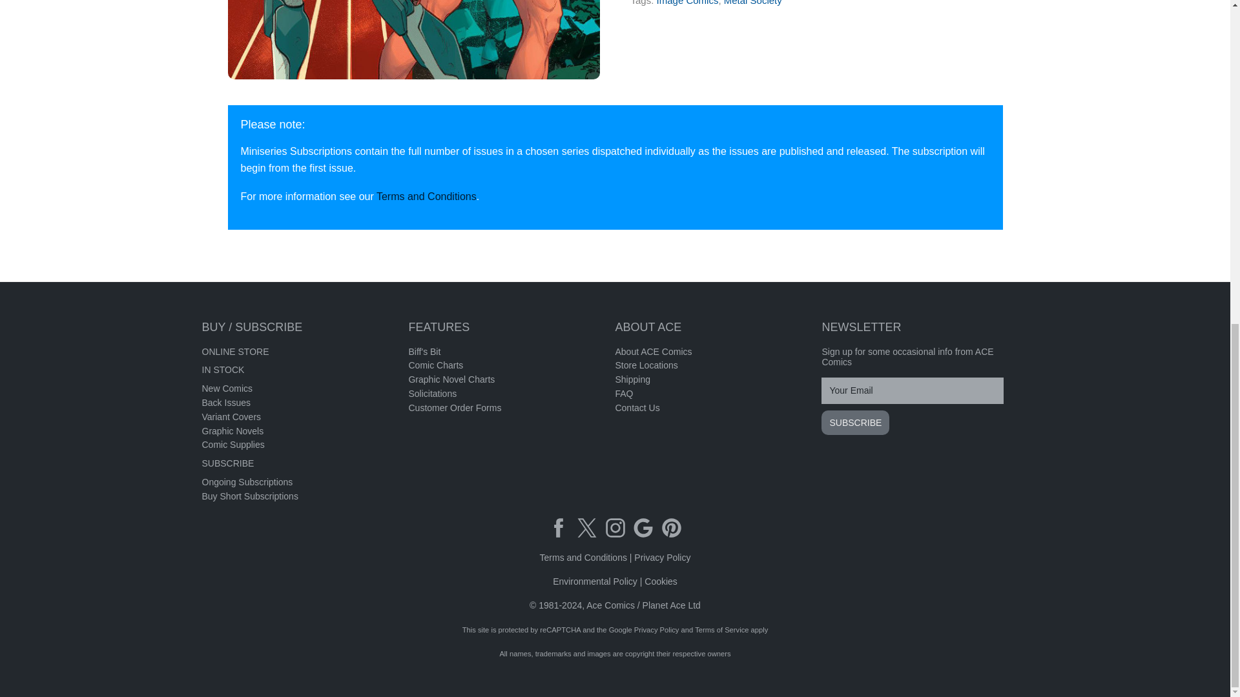 The image size is (1240, 697). I want to click on New Comics, so click(227, 389).